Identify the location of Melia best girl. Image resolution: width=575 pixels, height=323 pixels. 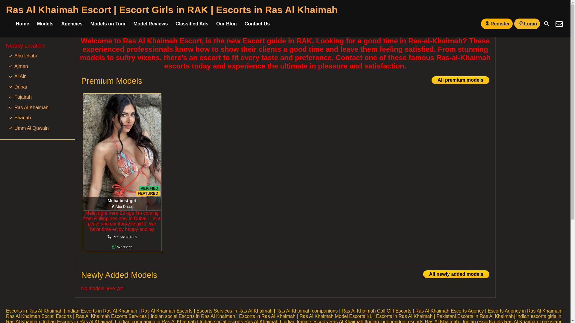
(20, 77).